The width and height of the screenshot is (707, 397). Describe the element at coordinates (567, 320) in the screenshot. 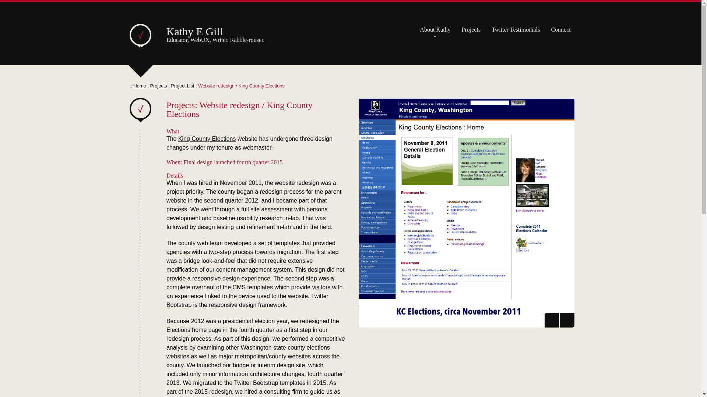

I see `Next` at that location.